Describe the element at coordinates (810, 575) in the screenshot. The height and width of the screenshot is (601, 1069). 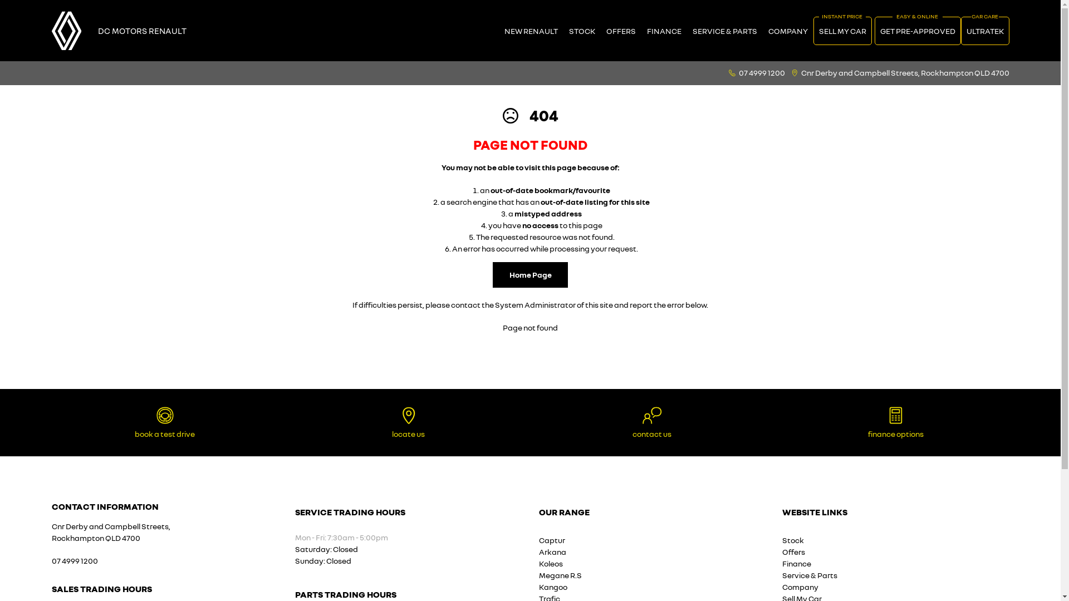
I see `Service & Parts` at that location.